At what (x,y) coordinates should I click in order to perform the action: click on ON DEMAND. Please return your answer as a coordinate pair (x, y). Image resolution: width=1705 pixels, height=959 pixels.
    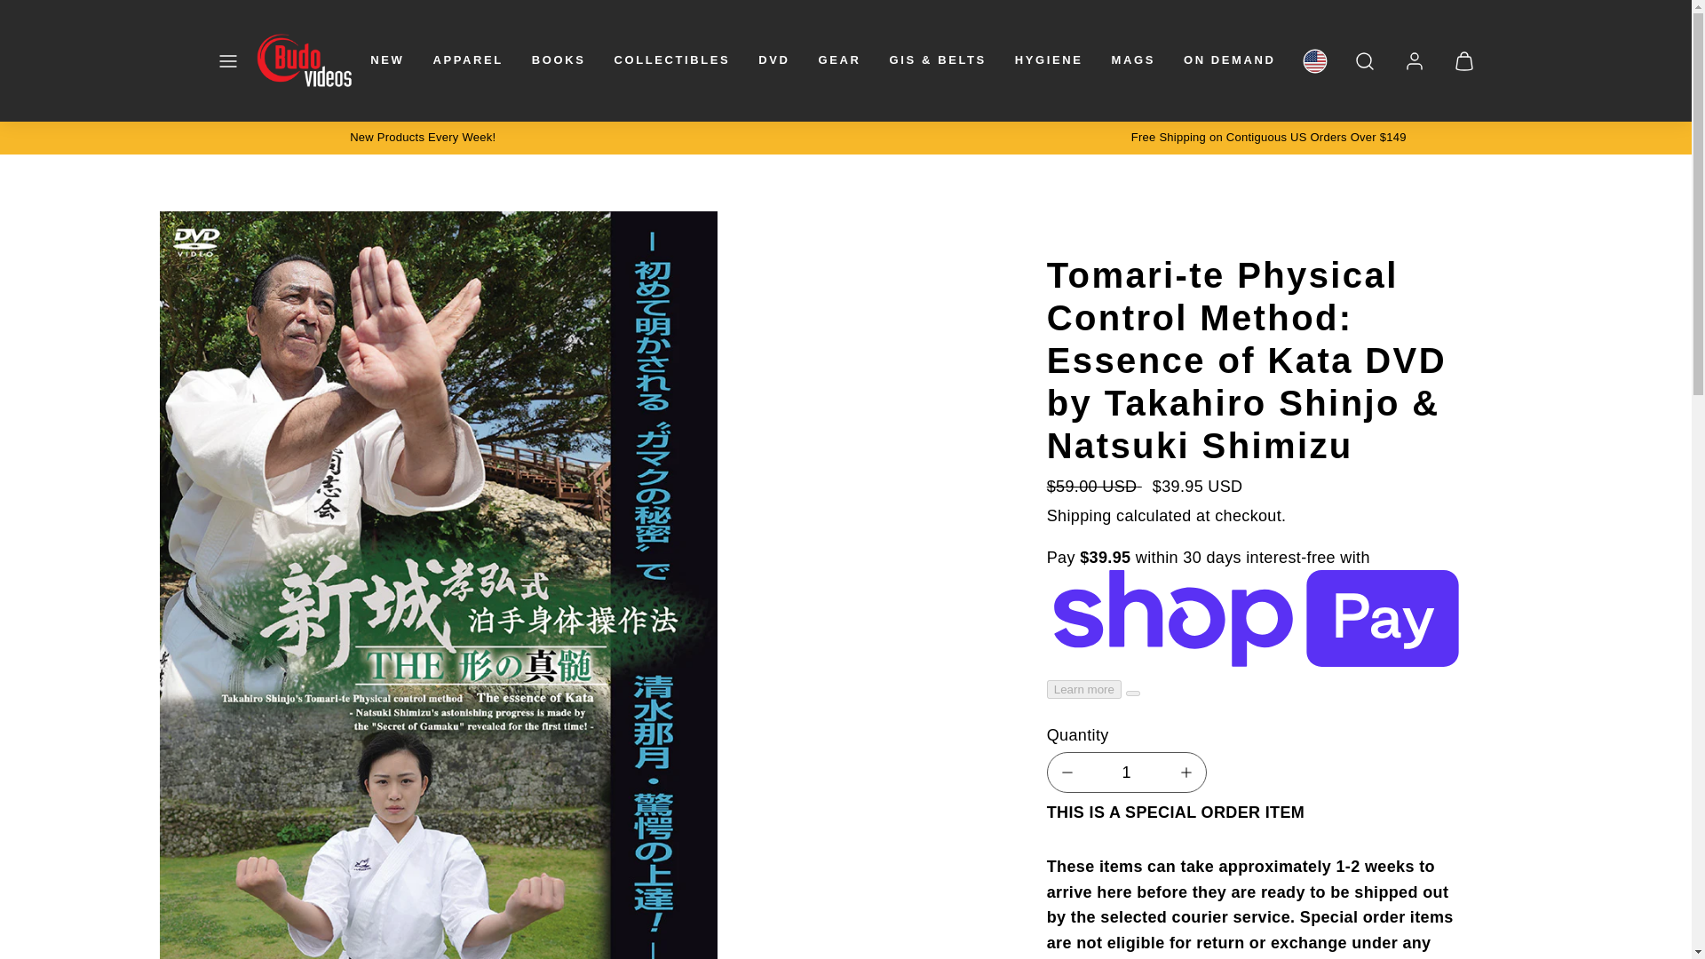
    Looking at the image, I should click on (1229, 60).